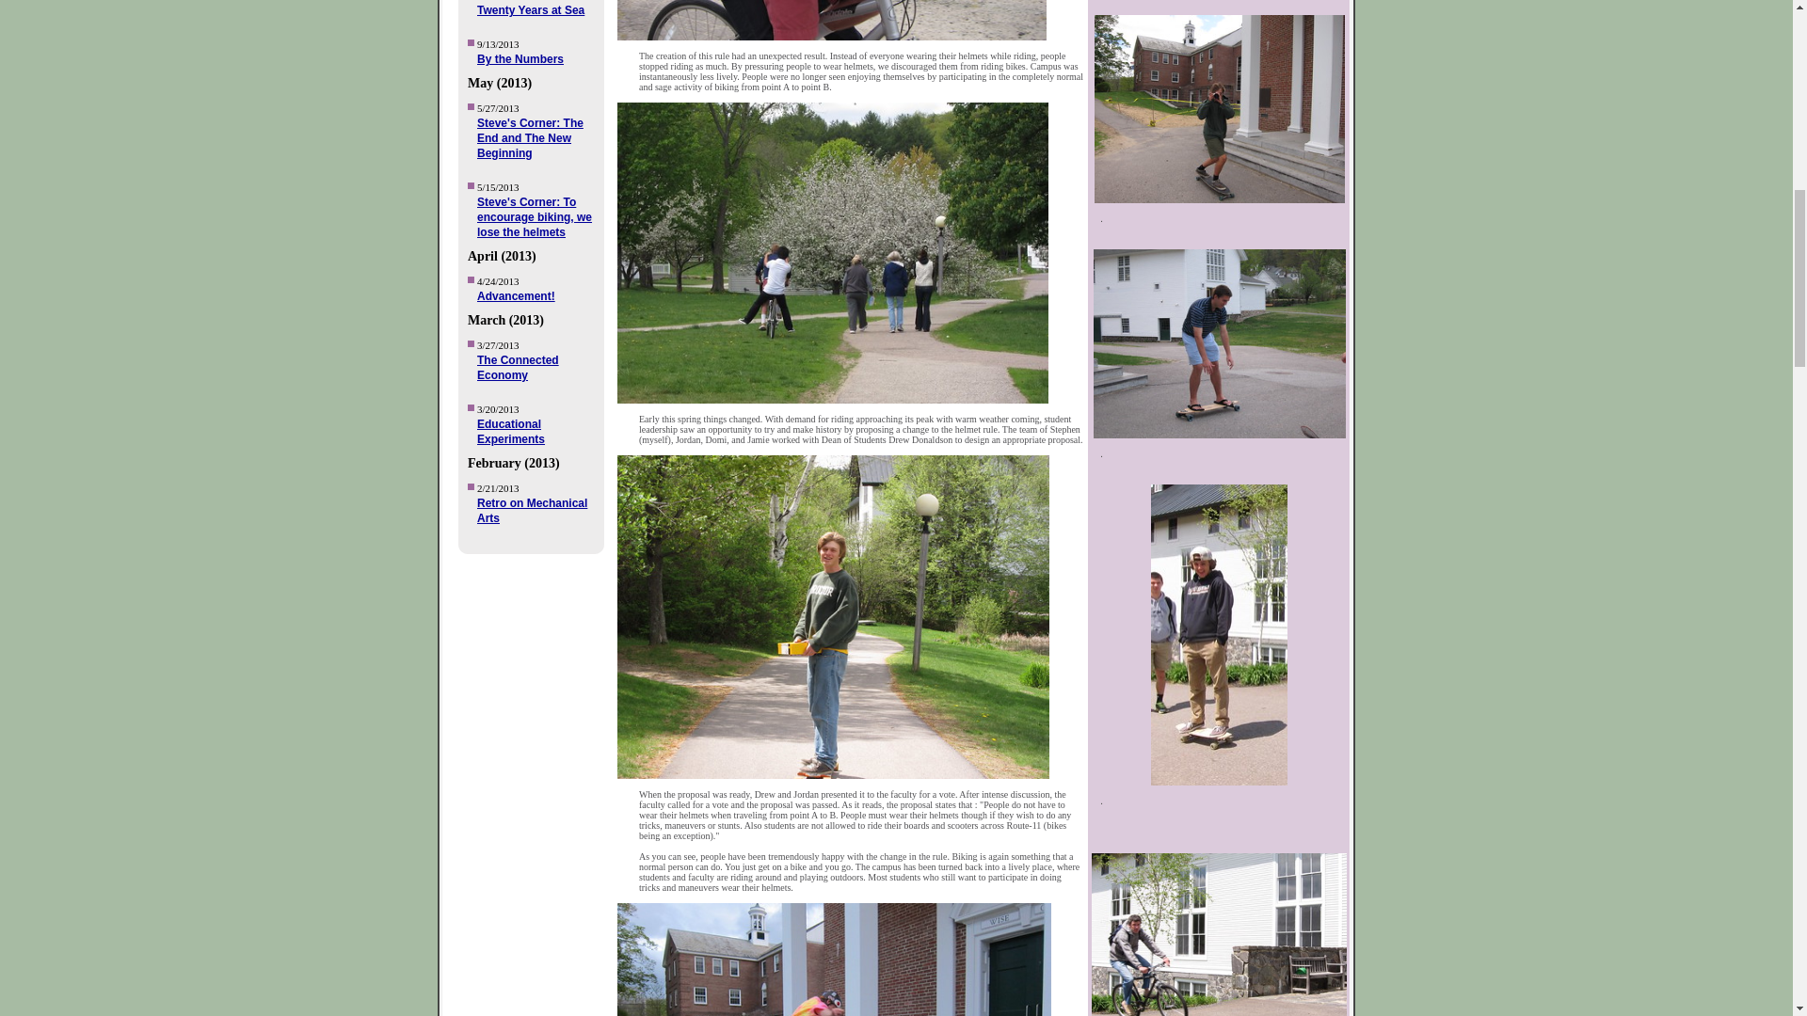 The width and height of the screenshot is (1807, 1016). Describe the element at coordinates (1219, 782) in the screenshot. I see `Higgs by stephen1625, on Flickr` at that location.